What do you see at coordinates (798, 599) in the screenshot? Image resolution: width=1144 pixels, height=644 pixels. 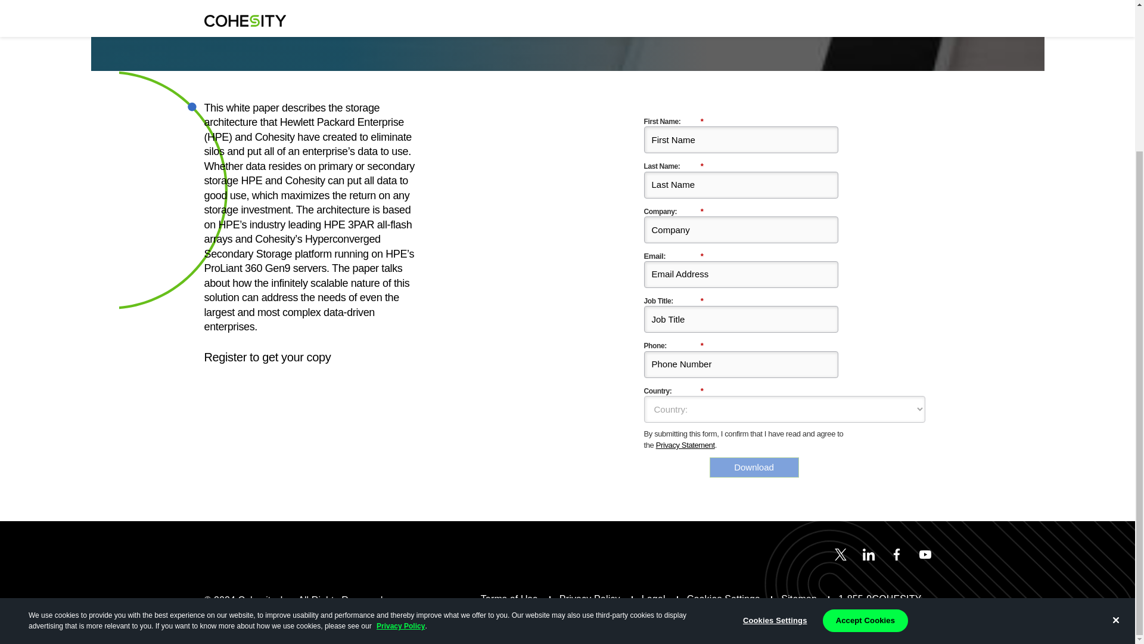 I see `Sitemap` at bounding box center [798, 599].